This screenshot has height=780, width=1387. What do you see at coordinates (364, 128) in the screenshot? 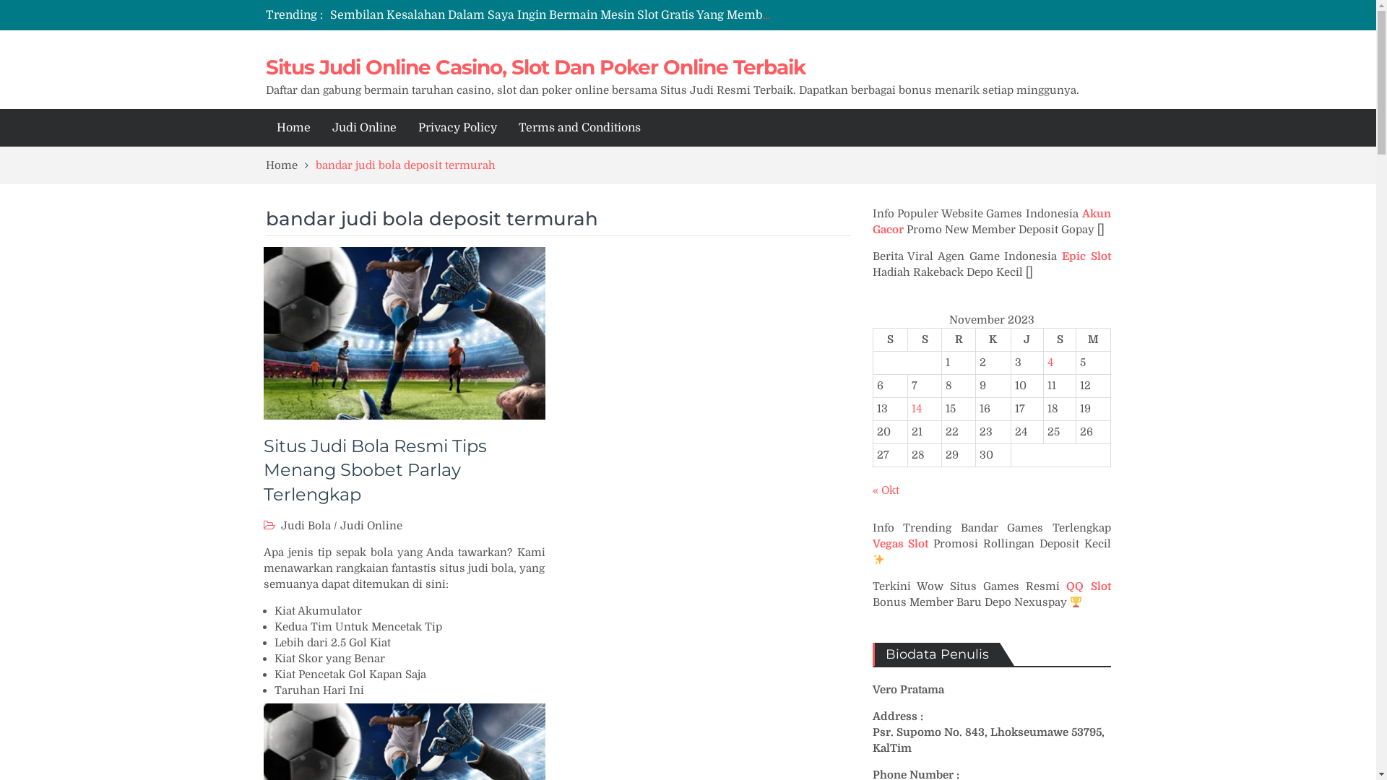
I see `Judi Online` at bounding box center [364, 128].